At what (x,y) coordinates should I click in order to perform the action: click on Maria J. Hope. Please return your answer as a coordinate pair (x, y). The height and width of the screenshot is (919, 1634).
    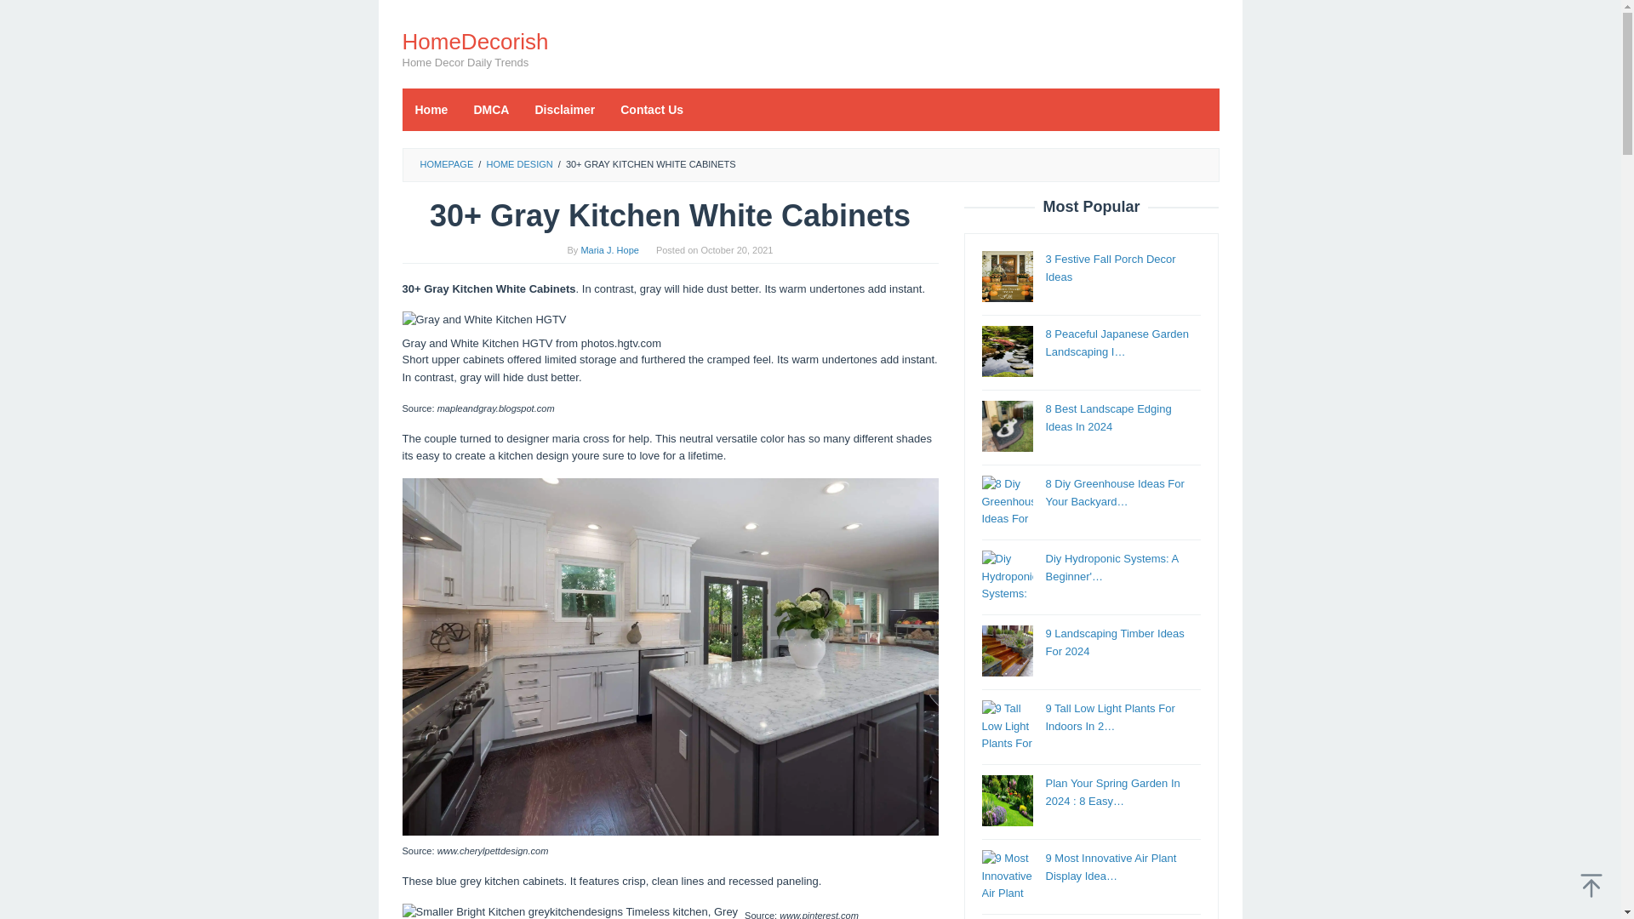
    Looking at the image, I should click on (609, 250).